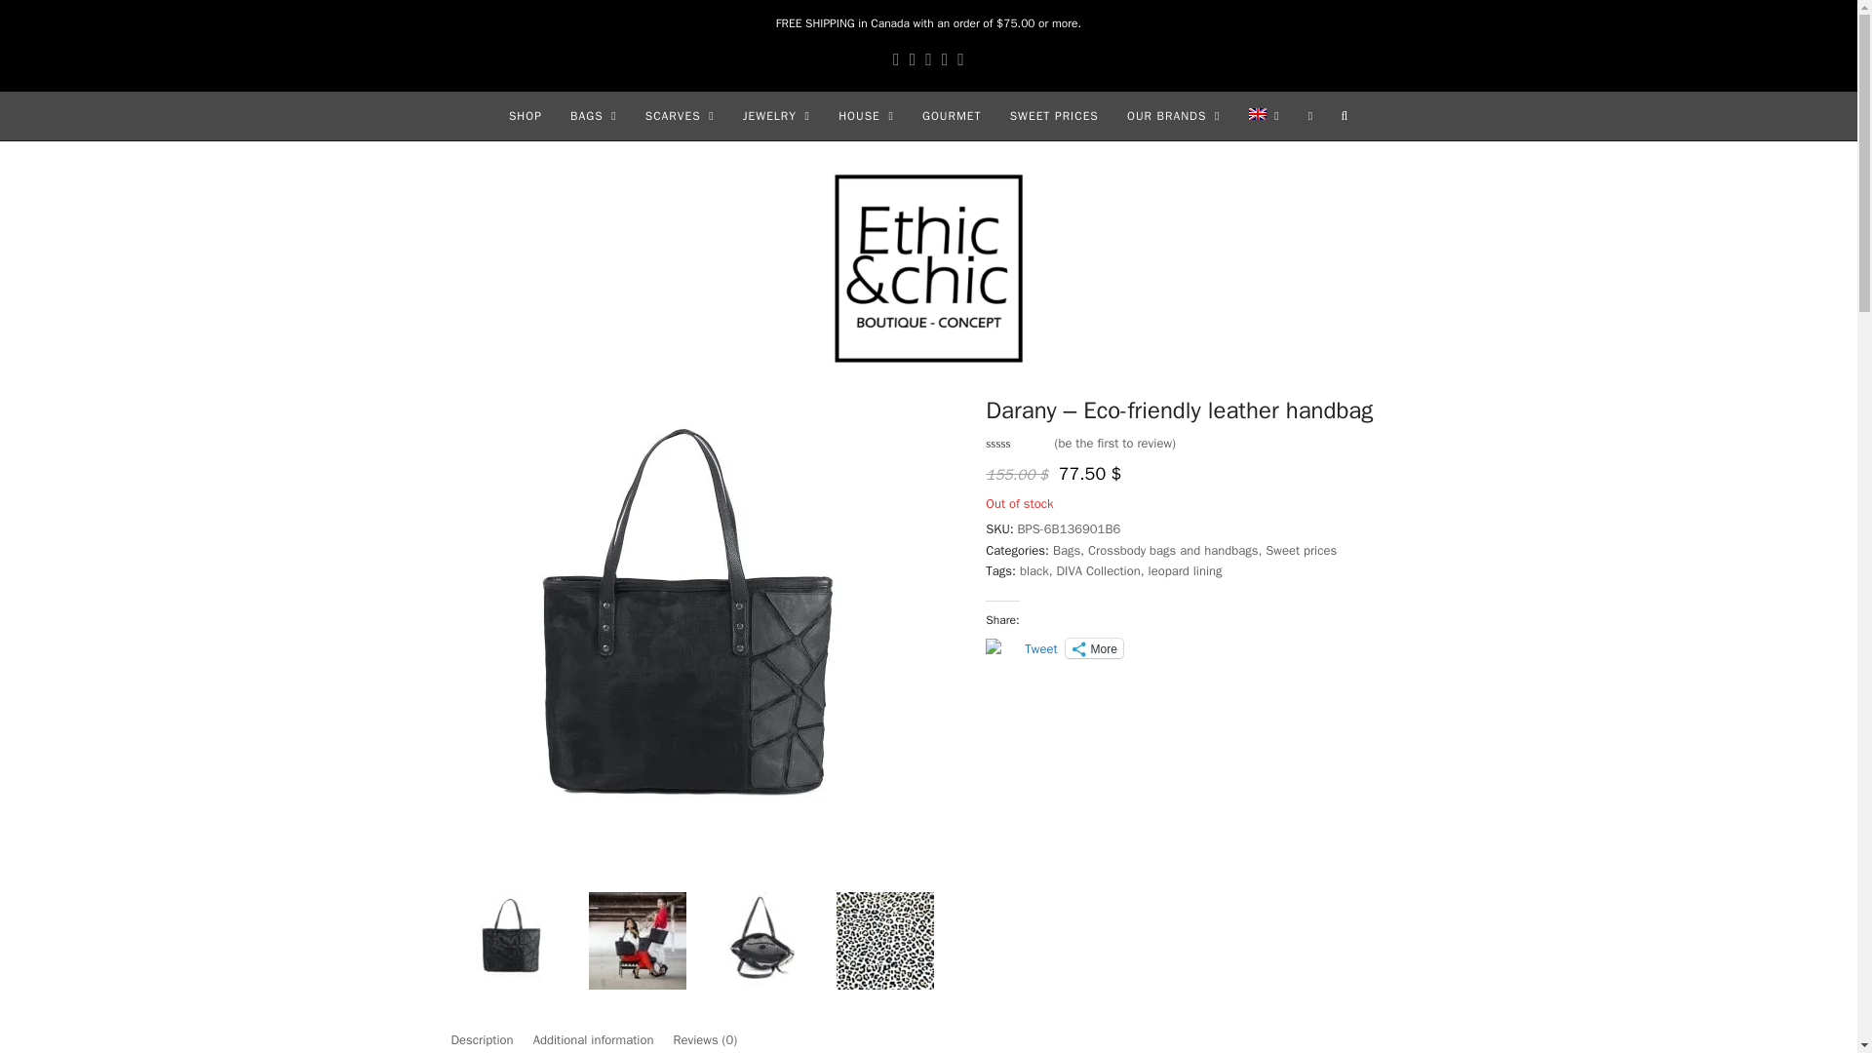 The width and height of the screenshot is (1872, 1053). I want to click on OUR BRANDS, so click(1172, 115).